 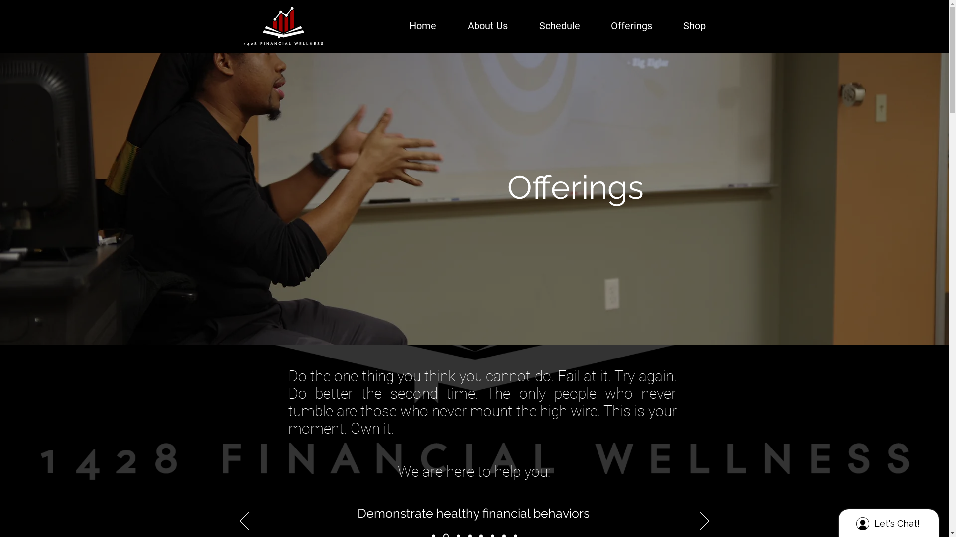 What do you see at coordinates (411, 26) in the screenshot?
I see `Home` at bounding box center [411, 26].